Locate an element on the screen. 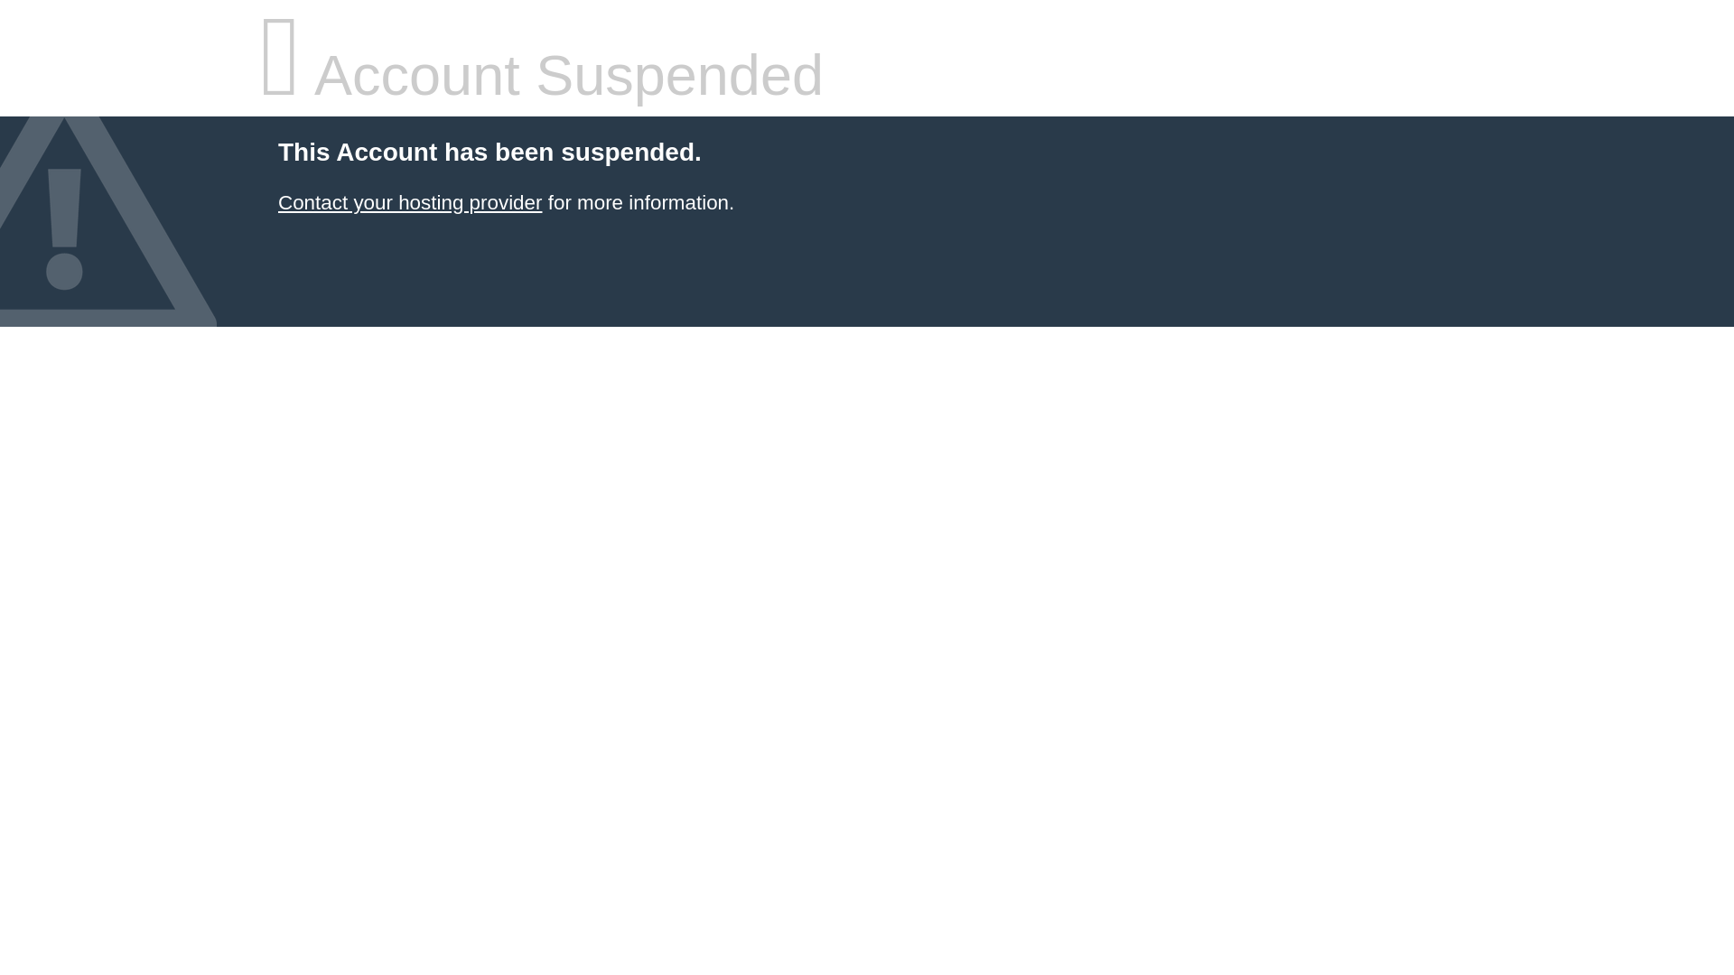 This screenshot has width=1734, height=975. Contact your hosting provider is located at coordinates (409, 202).